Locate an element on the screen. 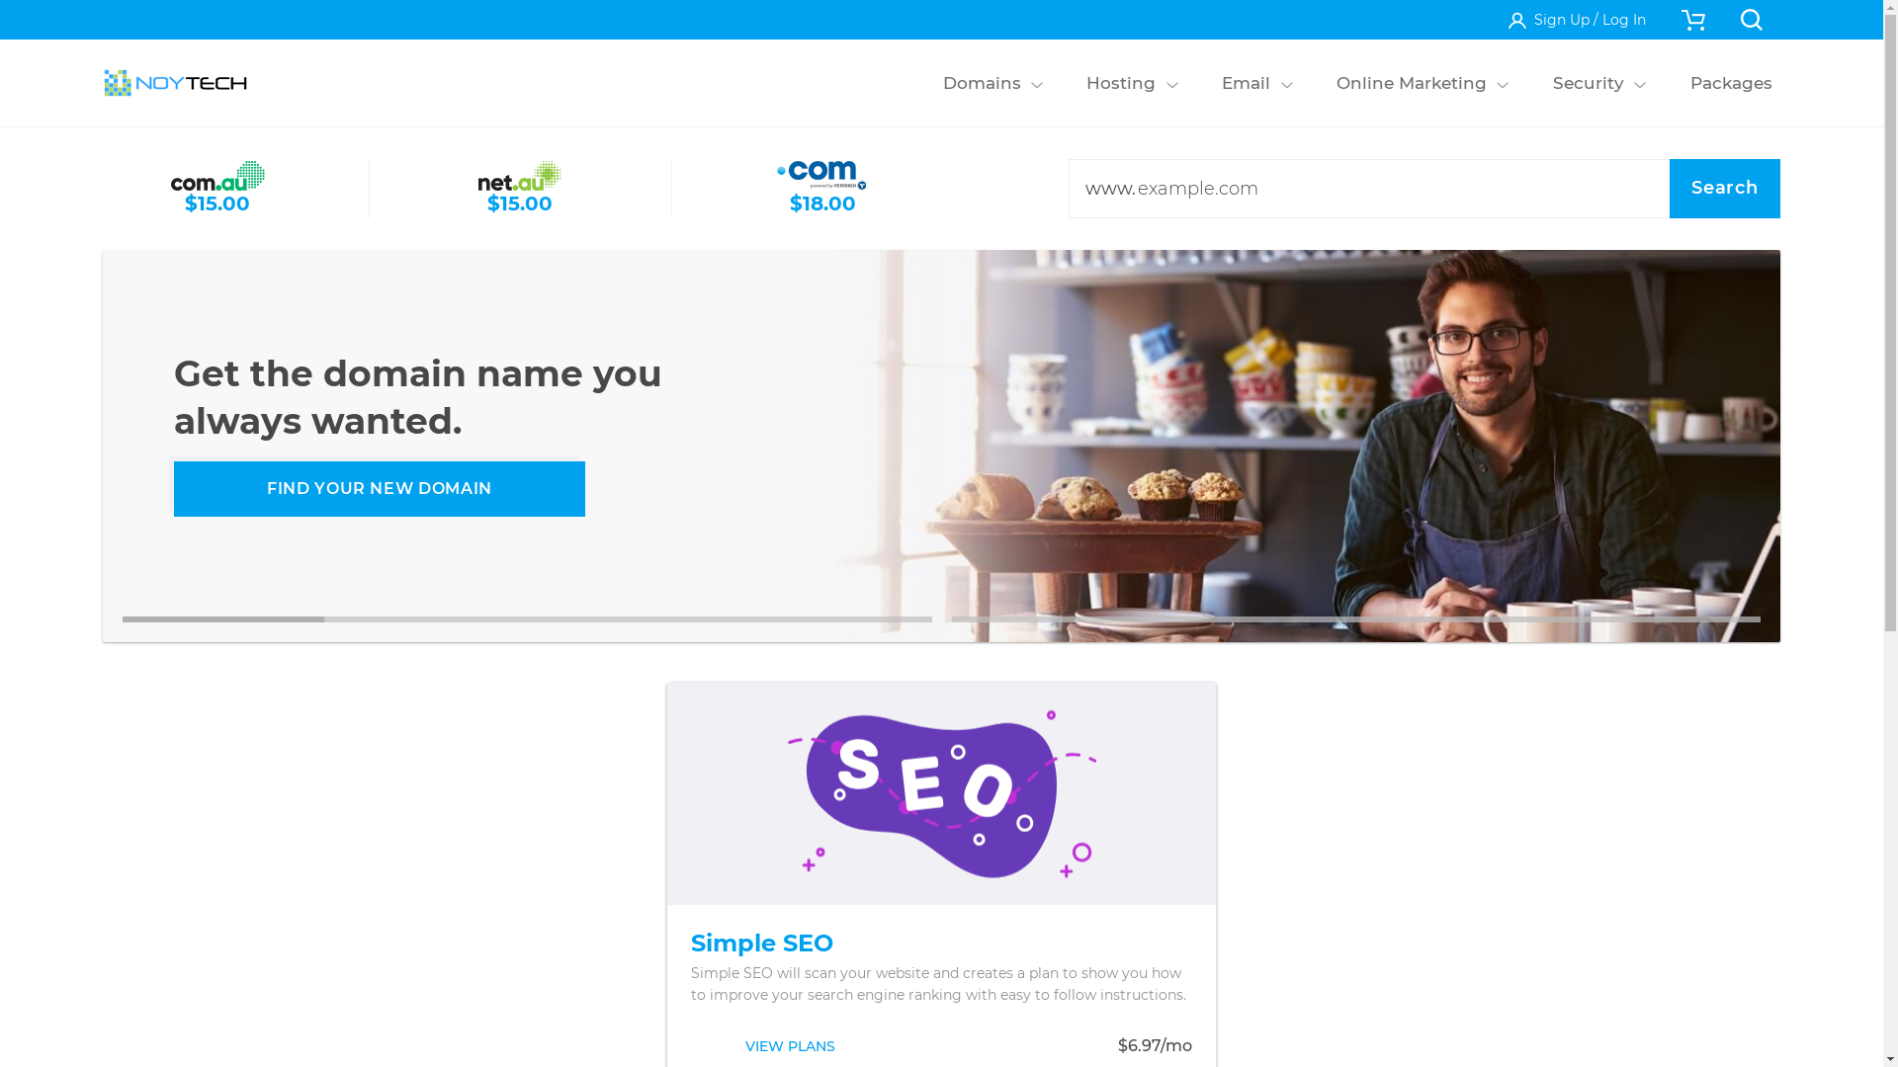  Online Marketing is located at coordinates (1412, 83).